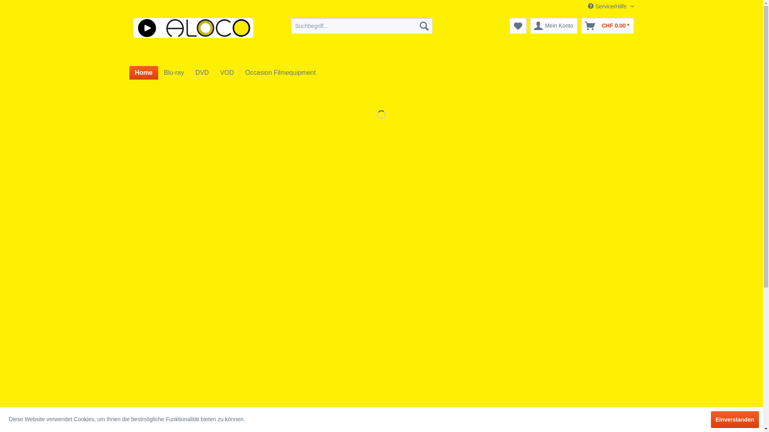 This screenshot has height=432, width=769. What do you see at coordinates (280, 73) in the screenshot?
I see `Occasion Filmequipment` at bounding box center [280, 73].